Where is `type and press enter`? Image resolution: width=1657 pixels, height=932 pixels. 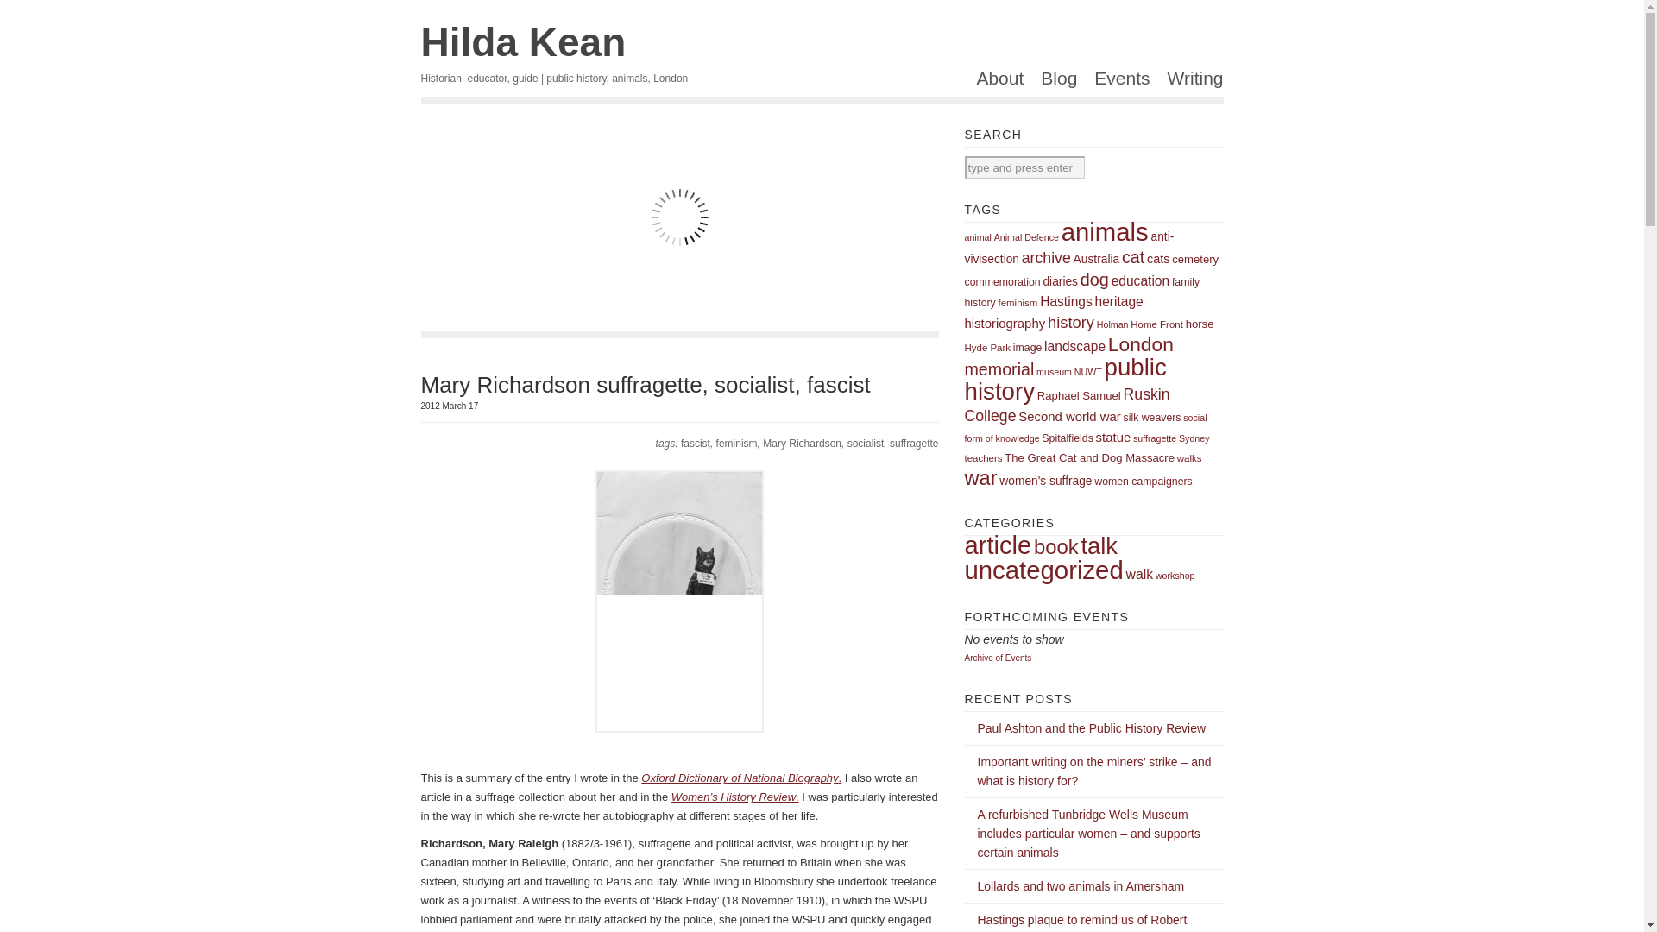
type and press enter is located at coordinates (1024, 167).